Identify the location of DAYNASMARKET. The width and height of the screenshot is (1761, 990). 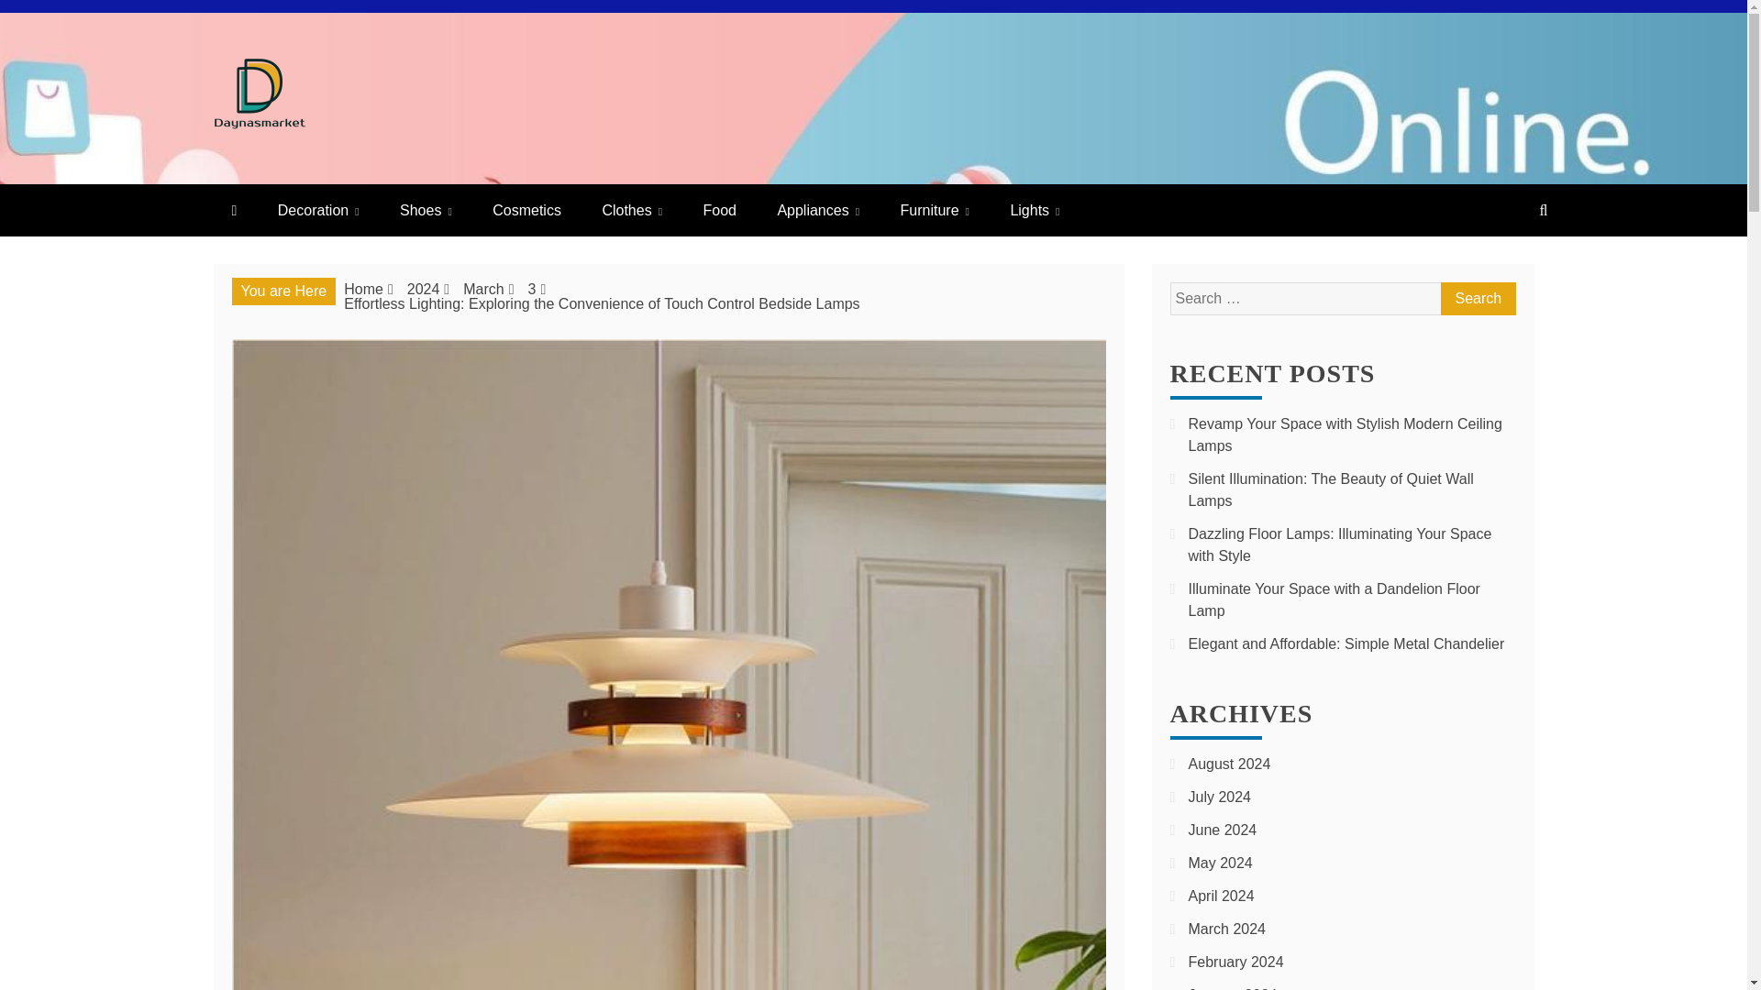
(415, 166).